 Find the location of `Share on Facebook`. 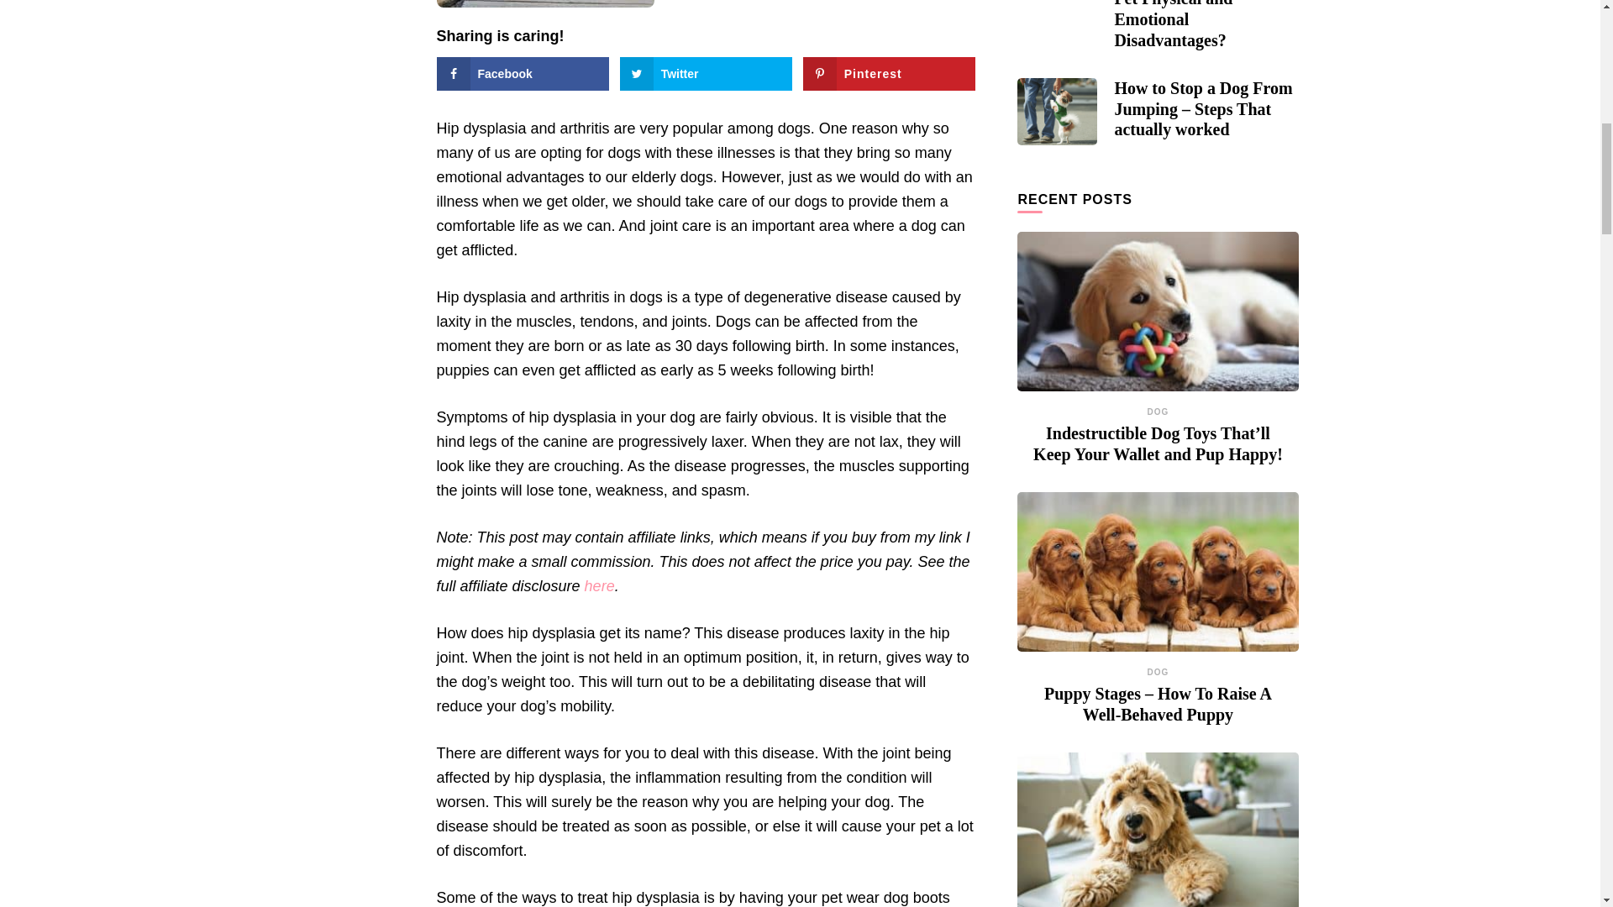

Share on Facebook is located at coordinates (523, 74).